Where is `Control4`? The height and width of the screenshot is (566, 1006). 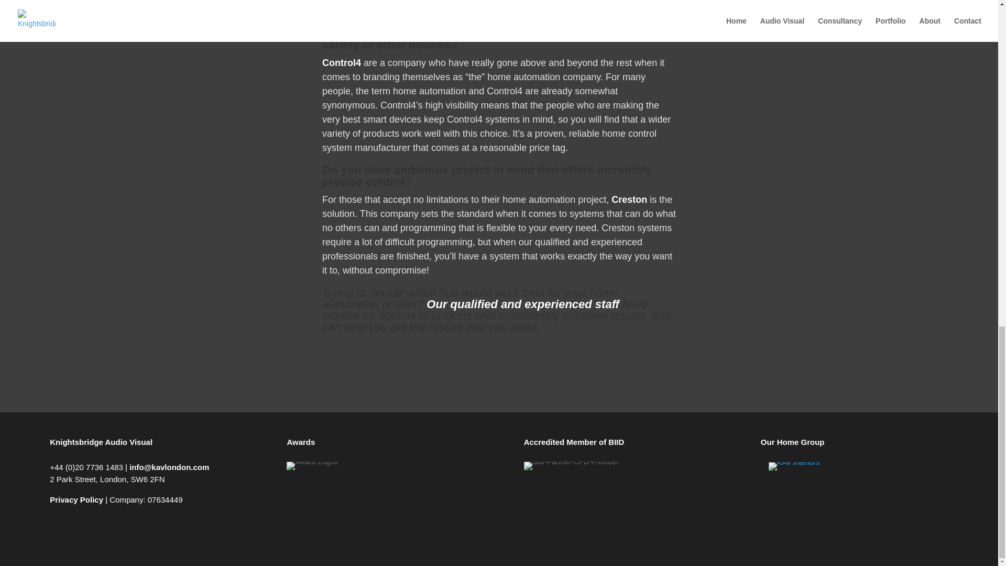
Control4 is located at coordinates (342, 63).